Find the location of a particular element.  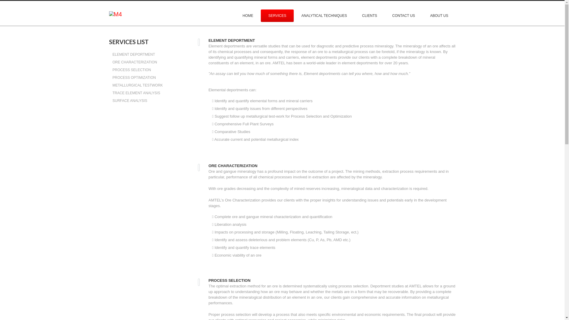

ORE CHARACTERIZATION is located at coordinates (135, 62).